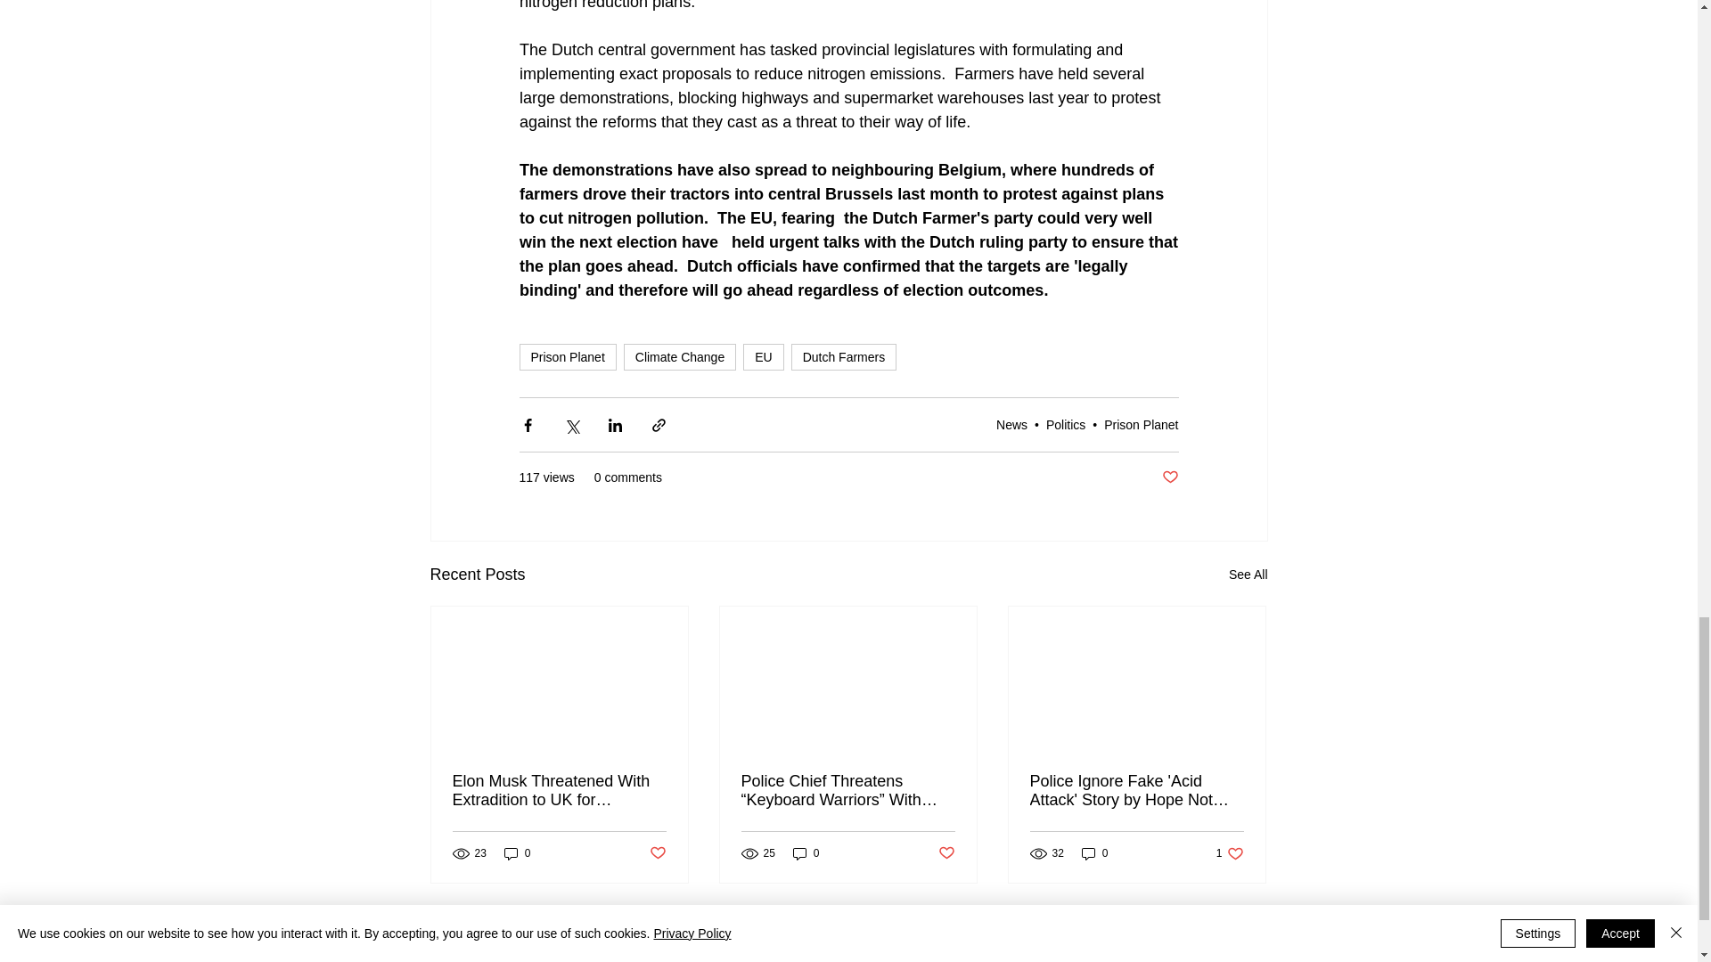 The height and width of the screenshot is (962, 1711). I want to click on EU, so click(656, 853).